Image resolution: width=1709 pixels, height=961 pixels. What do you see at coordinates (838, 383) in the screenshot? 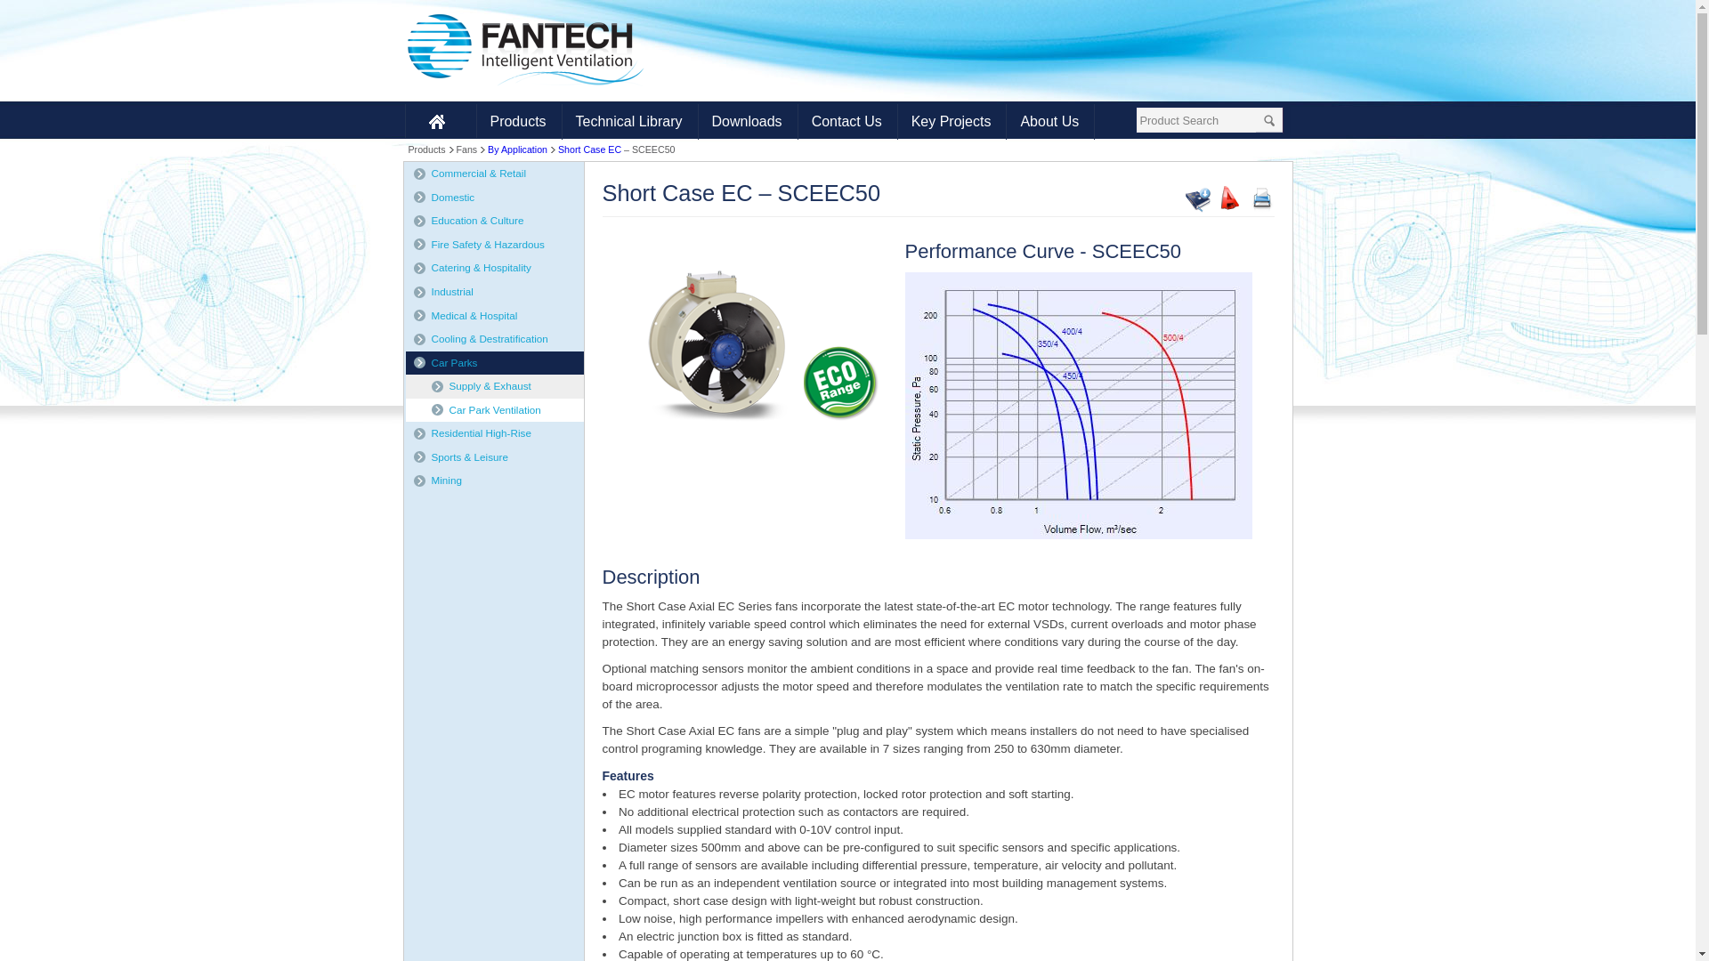
I see `EcoRange Energy Saving Fans - Fantech` at bounding box center [838, 383].